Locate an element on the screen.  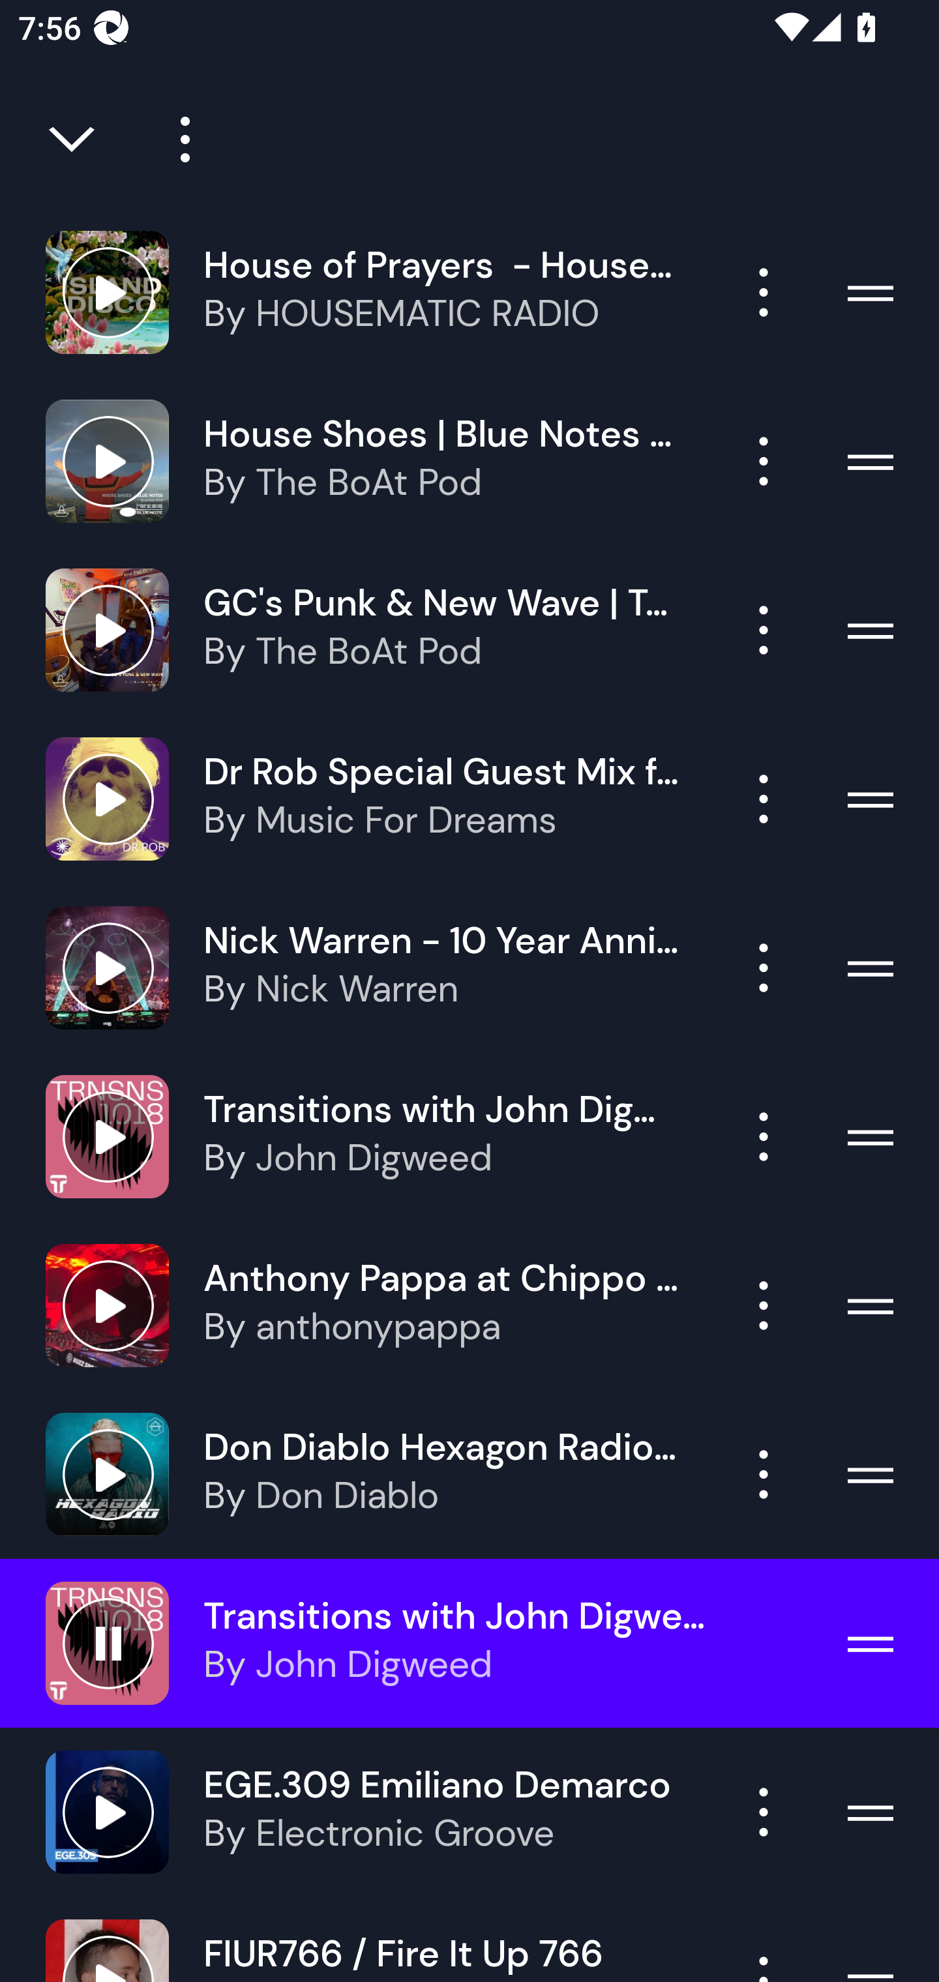
Closes the queue is located at coordinates (74, 140).